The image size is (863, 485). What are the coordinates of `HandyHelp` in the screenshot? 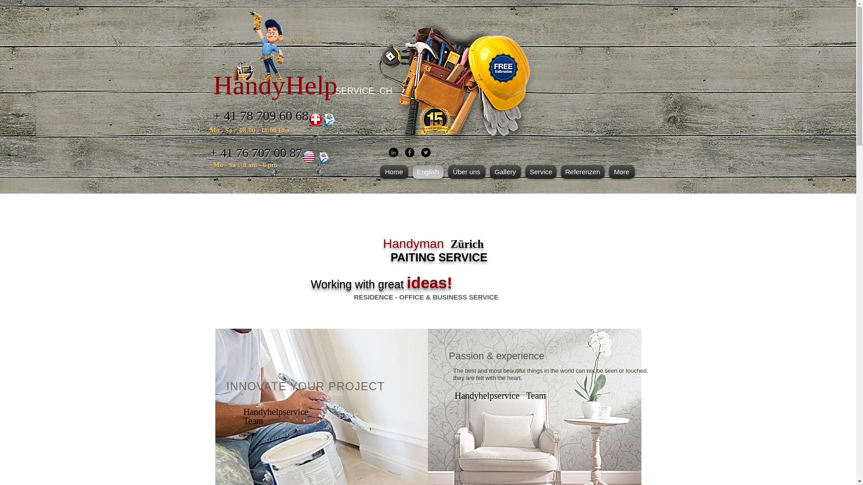 It's located at (275, 85).